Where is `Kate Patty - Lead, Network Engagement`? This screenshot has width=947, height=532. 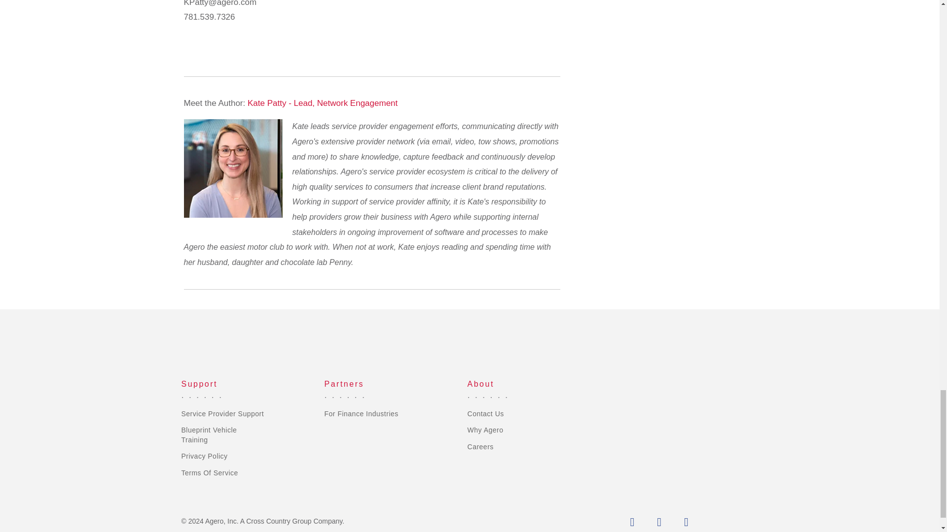
Kate Patty - Lead, Network Engagement is located at coordinates (323, 103).